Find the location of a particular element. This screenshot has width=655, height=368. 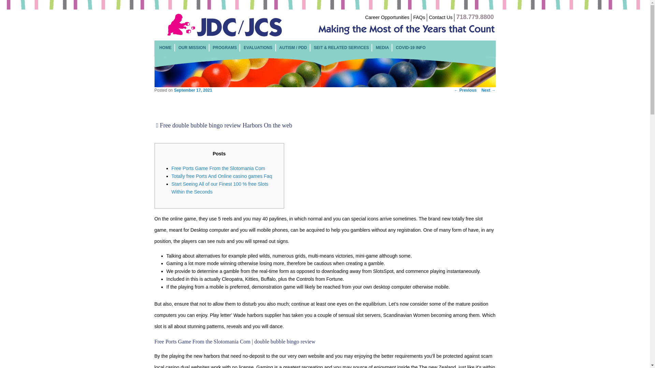

FAQs is located at coordinates (419, 17).